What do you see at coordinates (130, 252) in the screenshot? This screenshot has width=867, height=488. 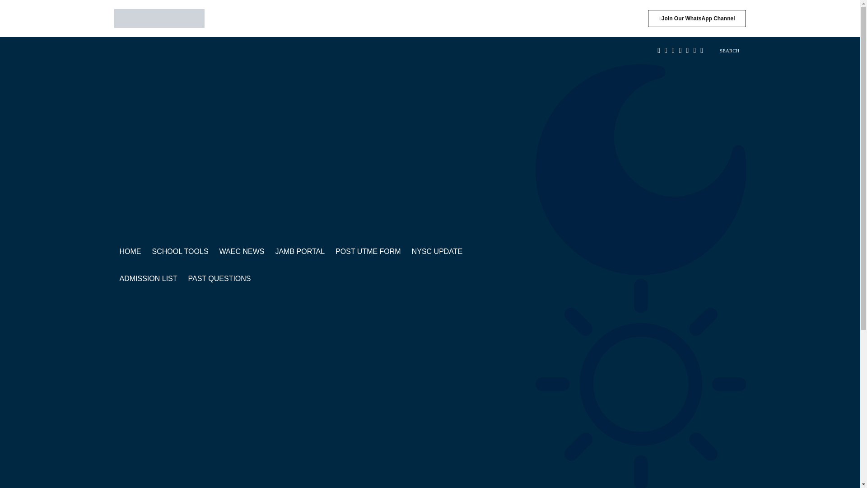 I see `HOME` at bounding box center [130, 252].